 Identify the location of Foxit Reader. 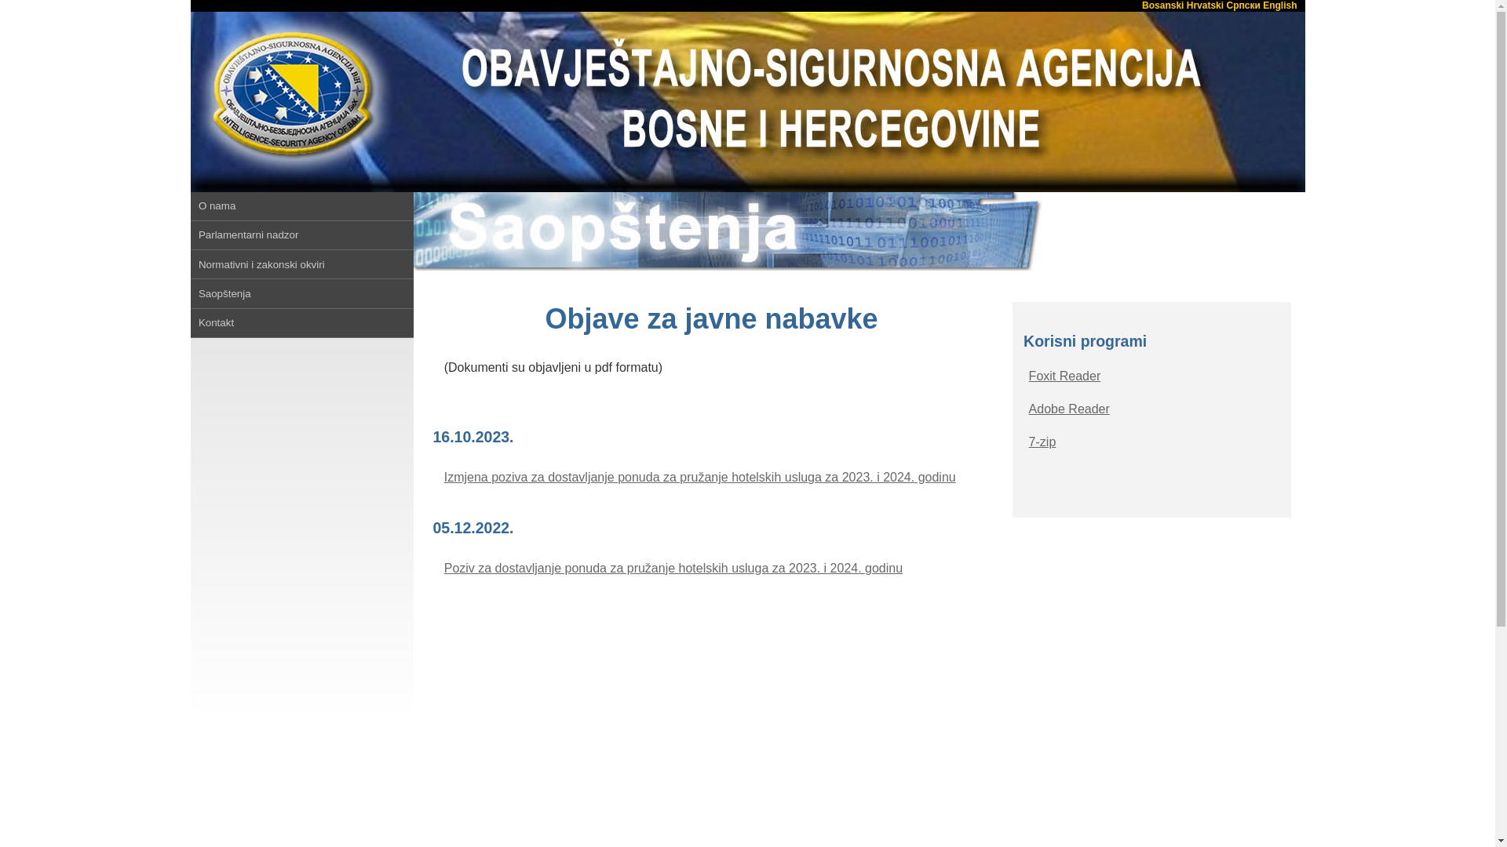
(1065, 376).